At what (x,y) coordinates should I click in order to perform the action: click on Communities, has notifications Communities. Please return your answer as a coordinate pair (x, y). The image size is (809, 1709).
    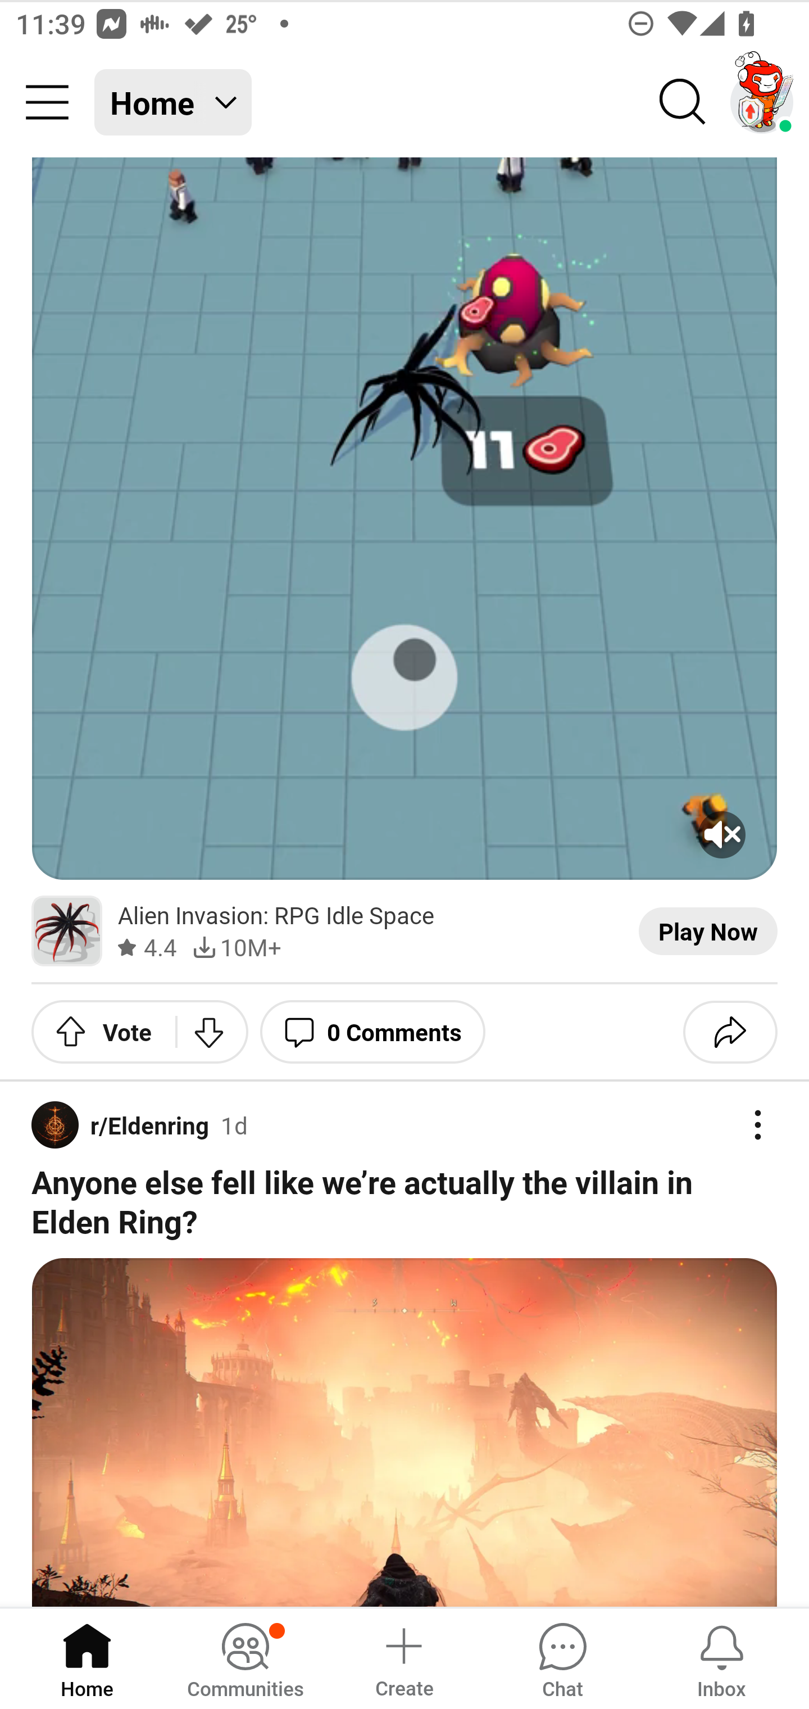
    Looking at the image, I should click on (245, 1657).